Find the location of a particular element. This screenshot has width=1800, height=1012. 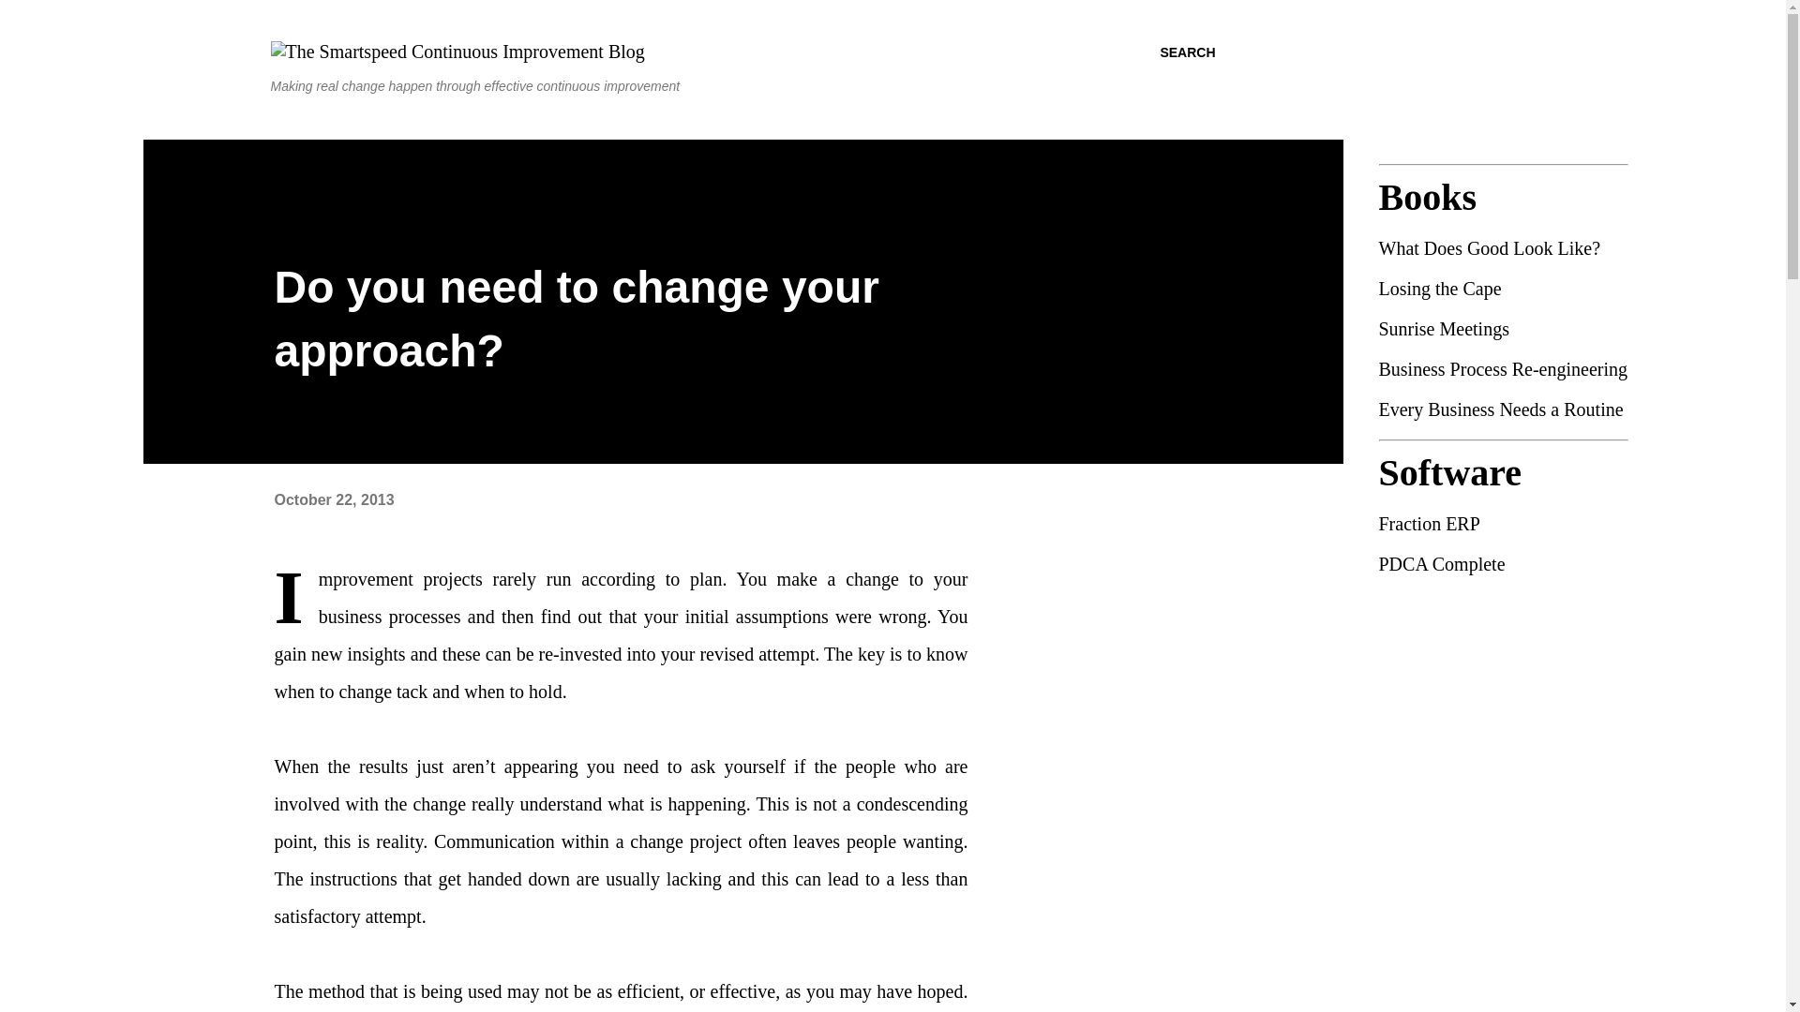

Every Business Needs a Routine is located at coordinates (1502, 409).